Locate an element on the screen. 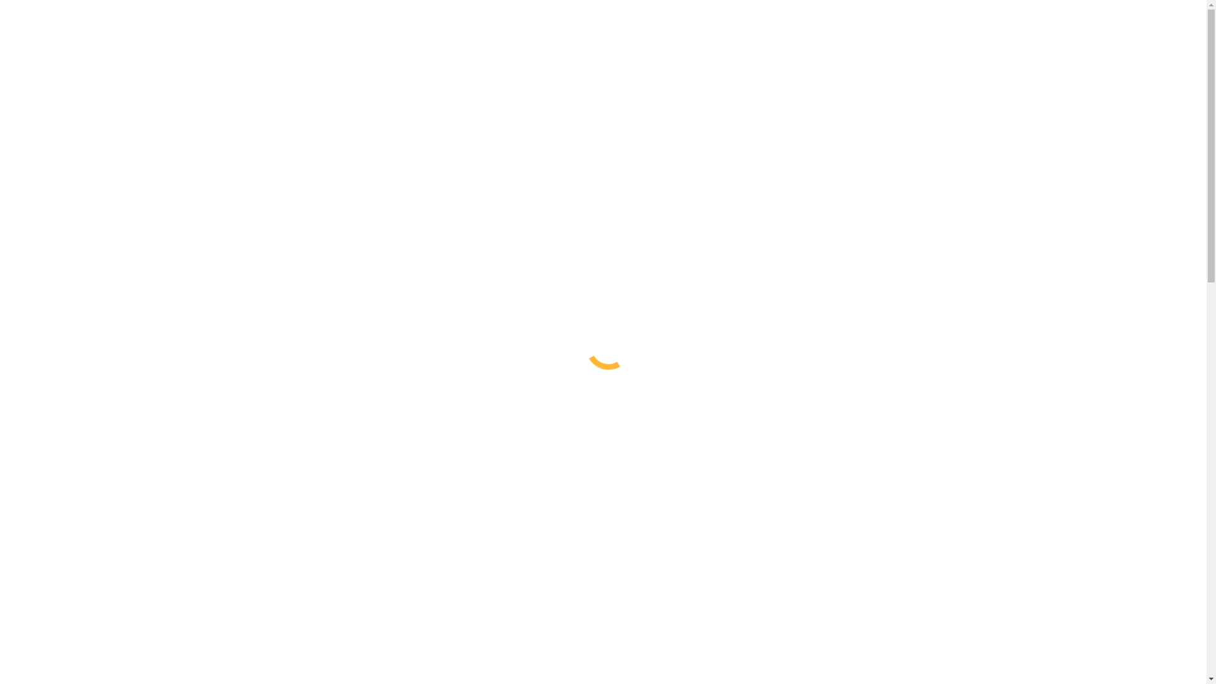 The width and height of the screenshot is (1216, 684). SEARCH is located at coordinates (25, 198).